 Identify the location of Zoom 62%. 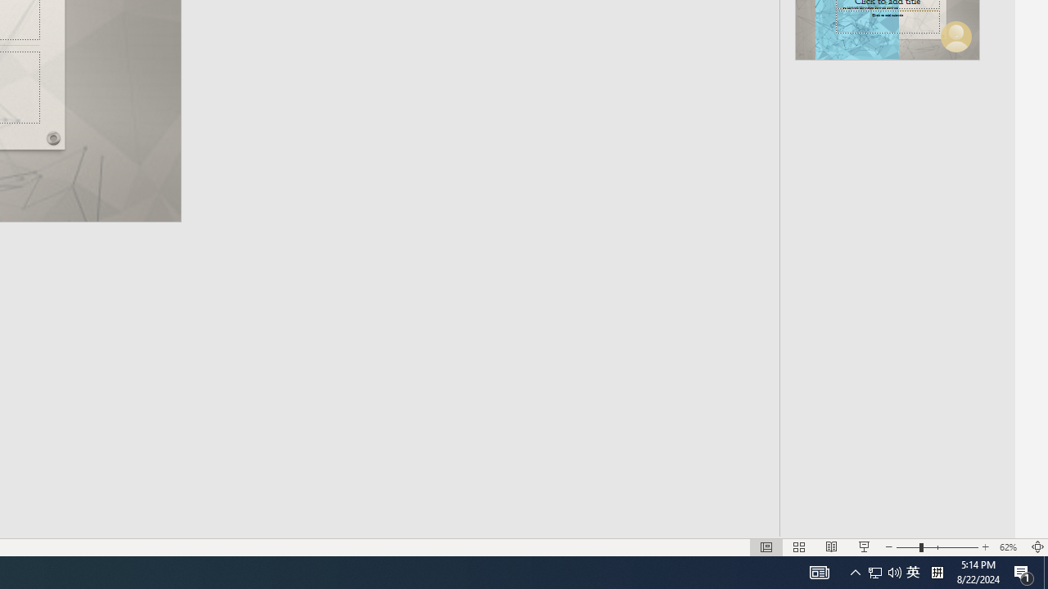
(1010, 546).